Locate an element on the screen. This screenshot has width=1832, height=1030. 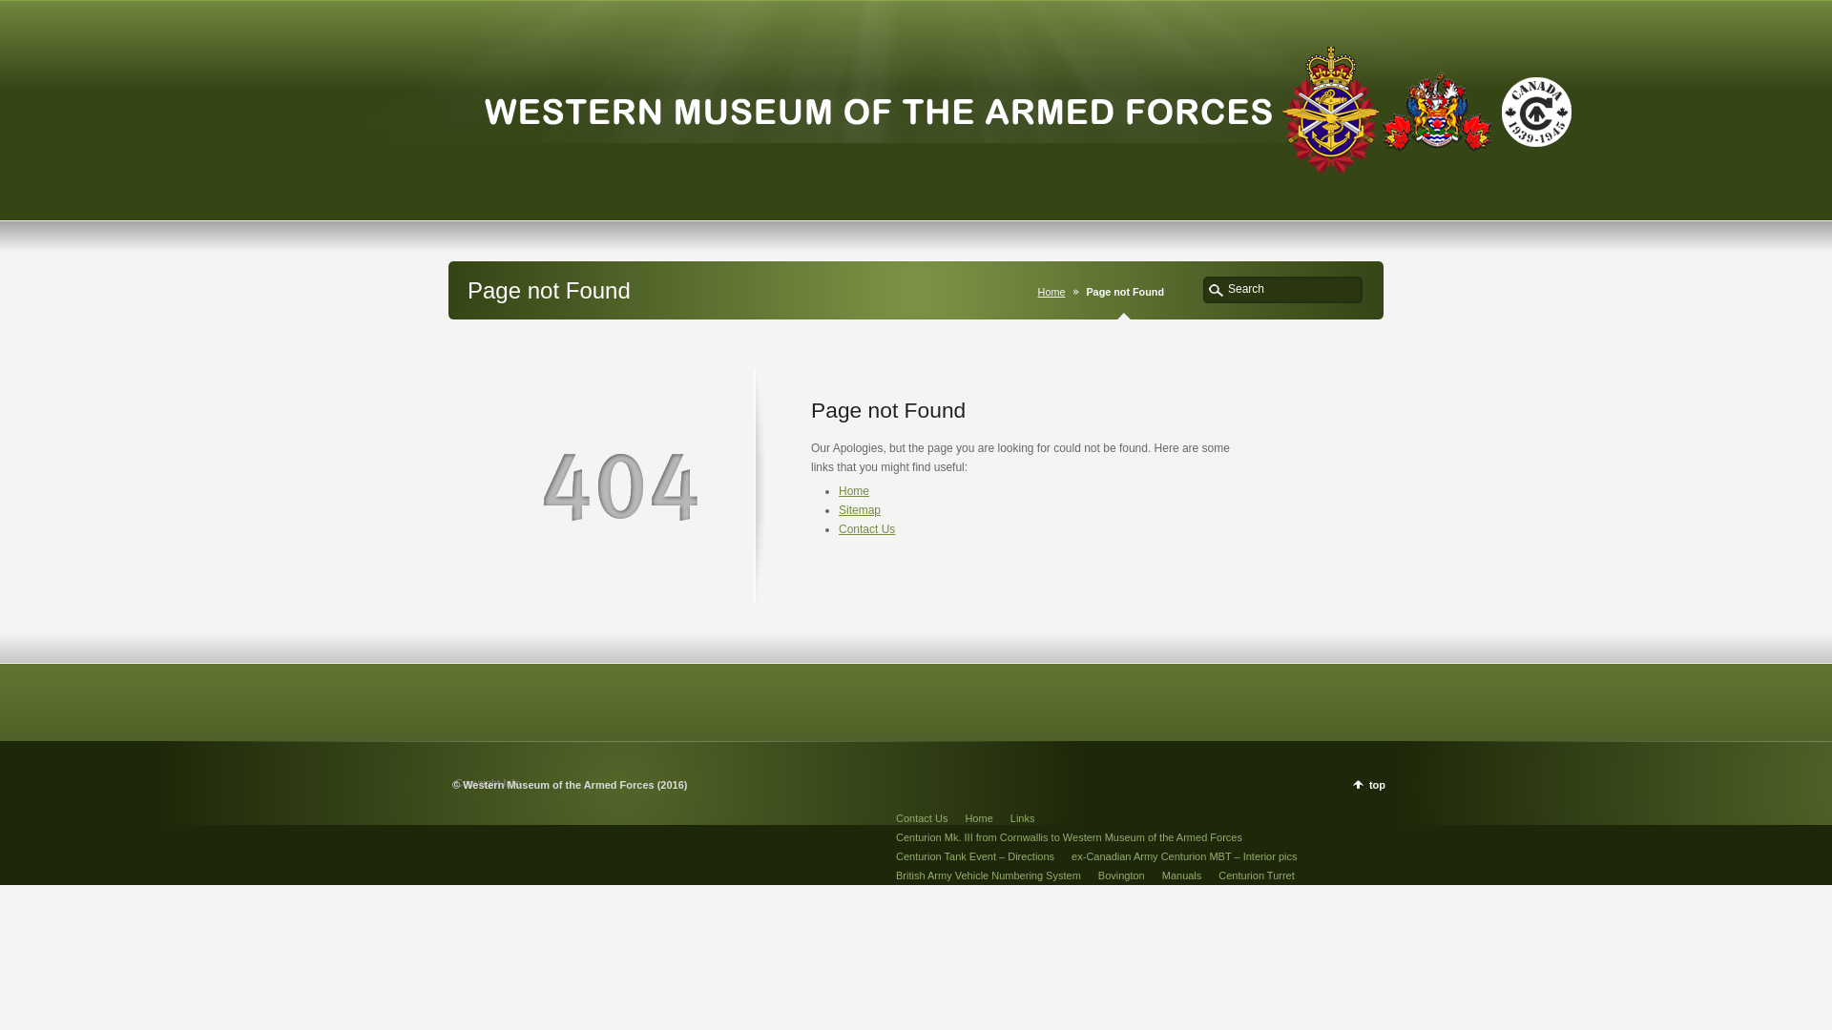
Contact Us is located at coordinates (922, 818).